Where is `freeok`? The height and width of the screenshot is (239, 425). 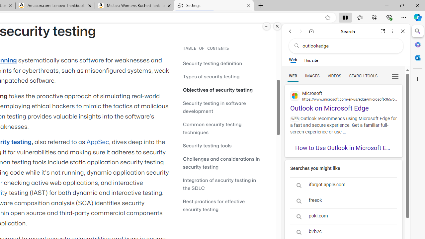 freeok is located at coordinates (343, 200).